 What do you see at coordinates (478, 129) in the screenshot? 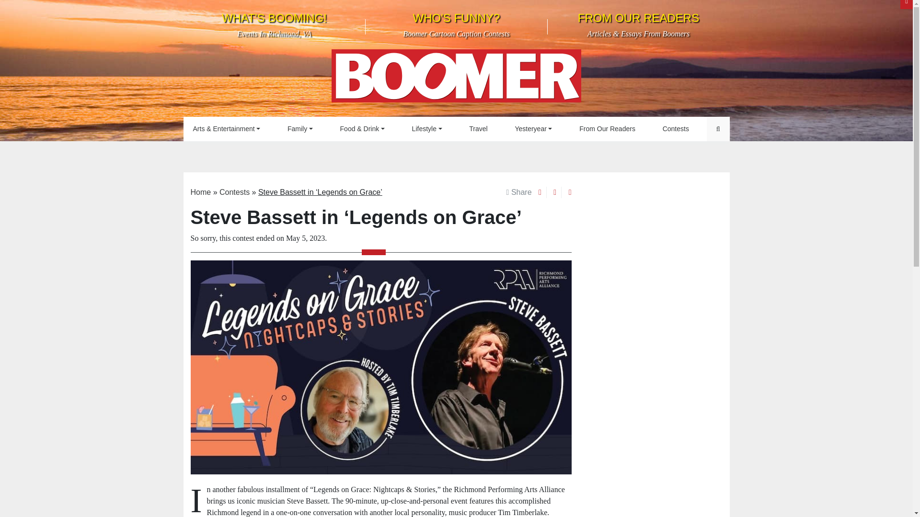
I see `BOOMER Magazine` at bounding box center [478, 129].